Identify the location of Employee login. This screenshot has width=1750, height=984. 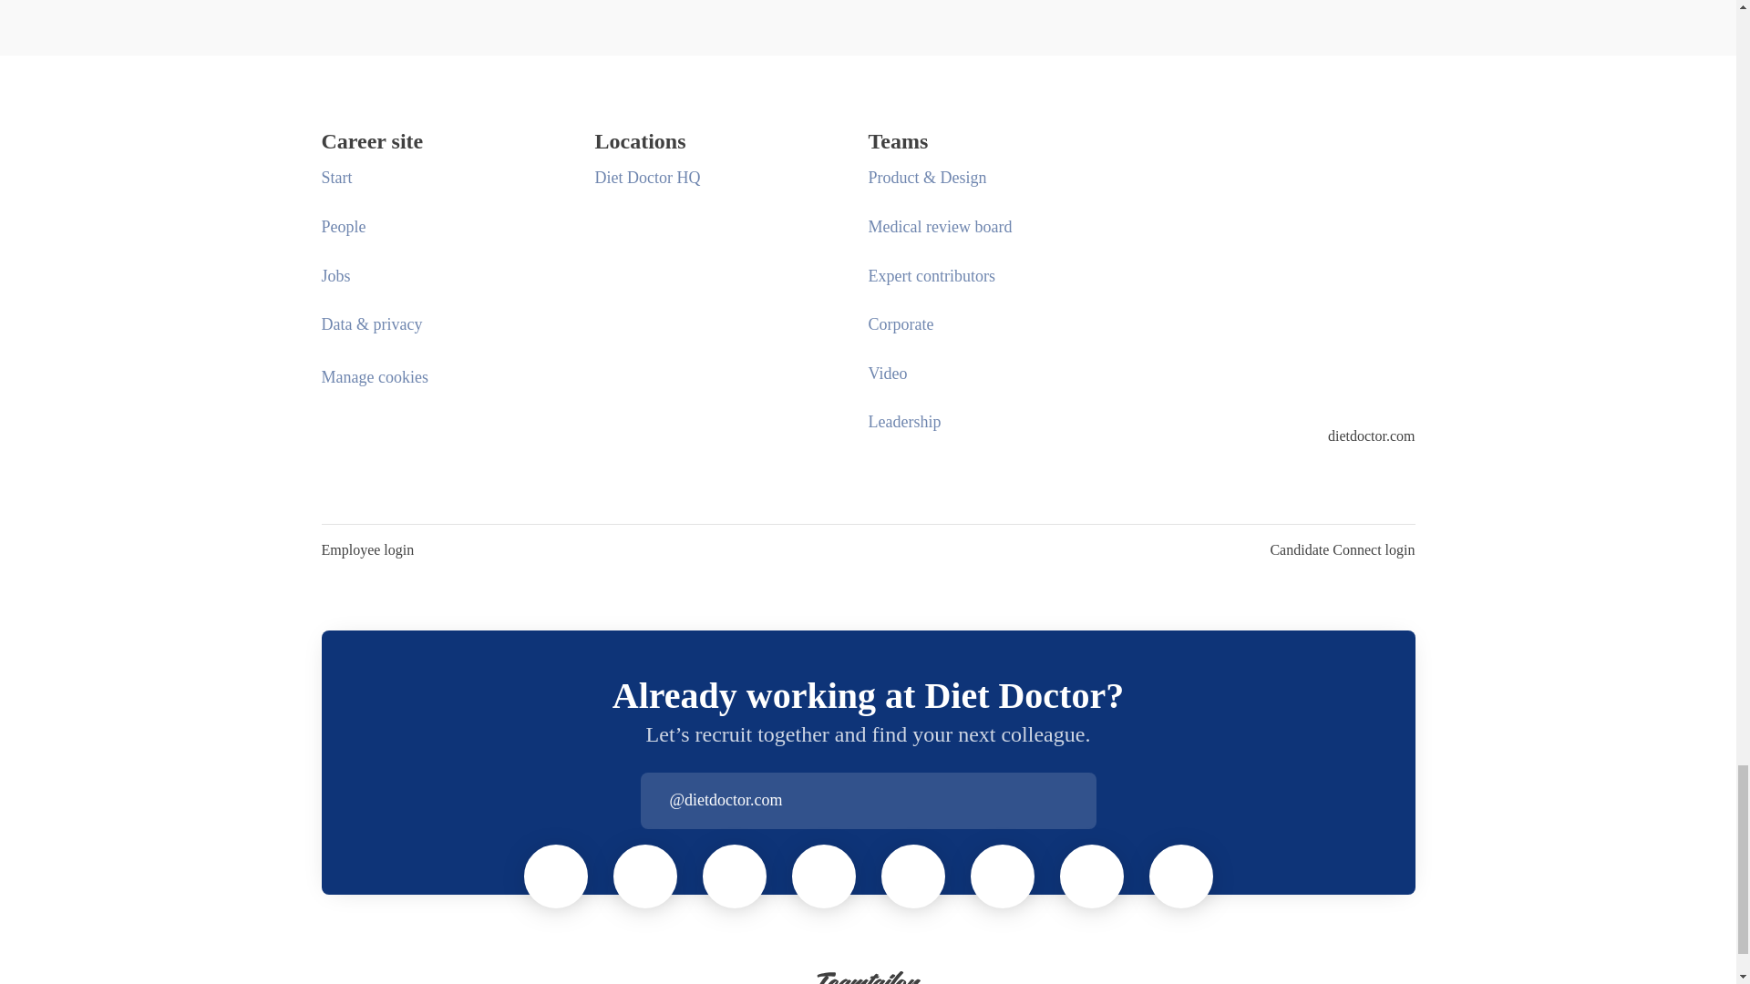
(366, 549).